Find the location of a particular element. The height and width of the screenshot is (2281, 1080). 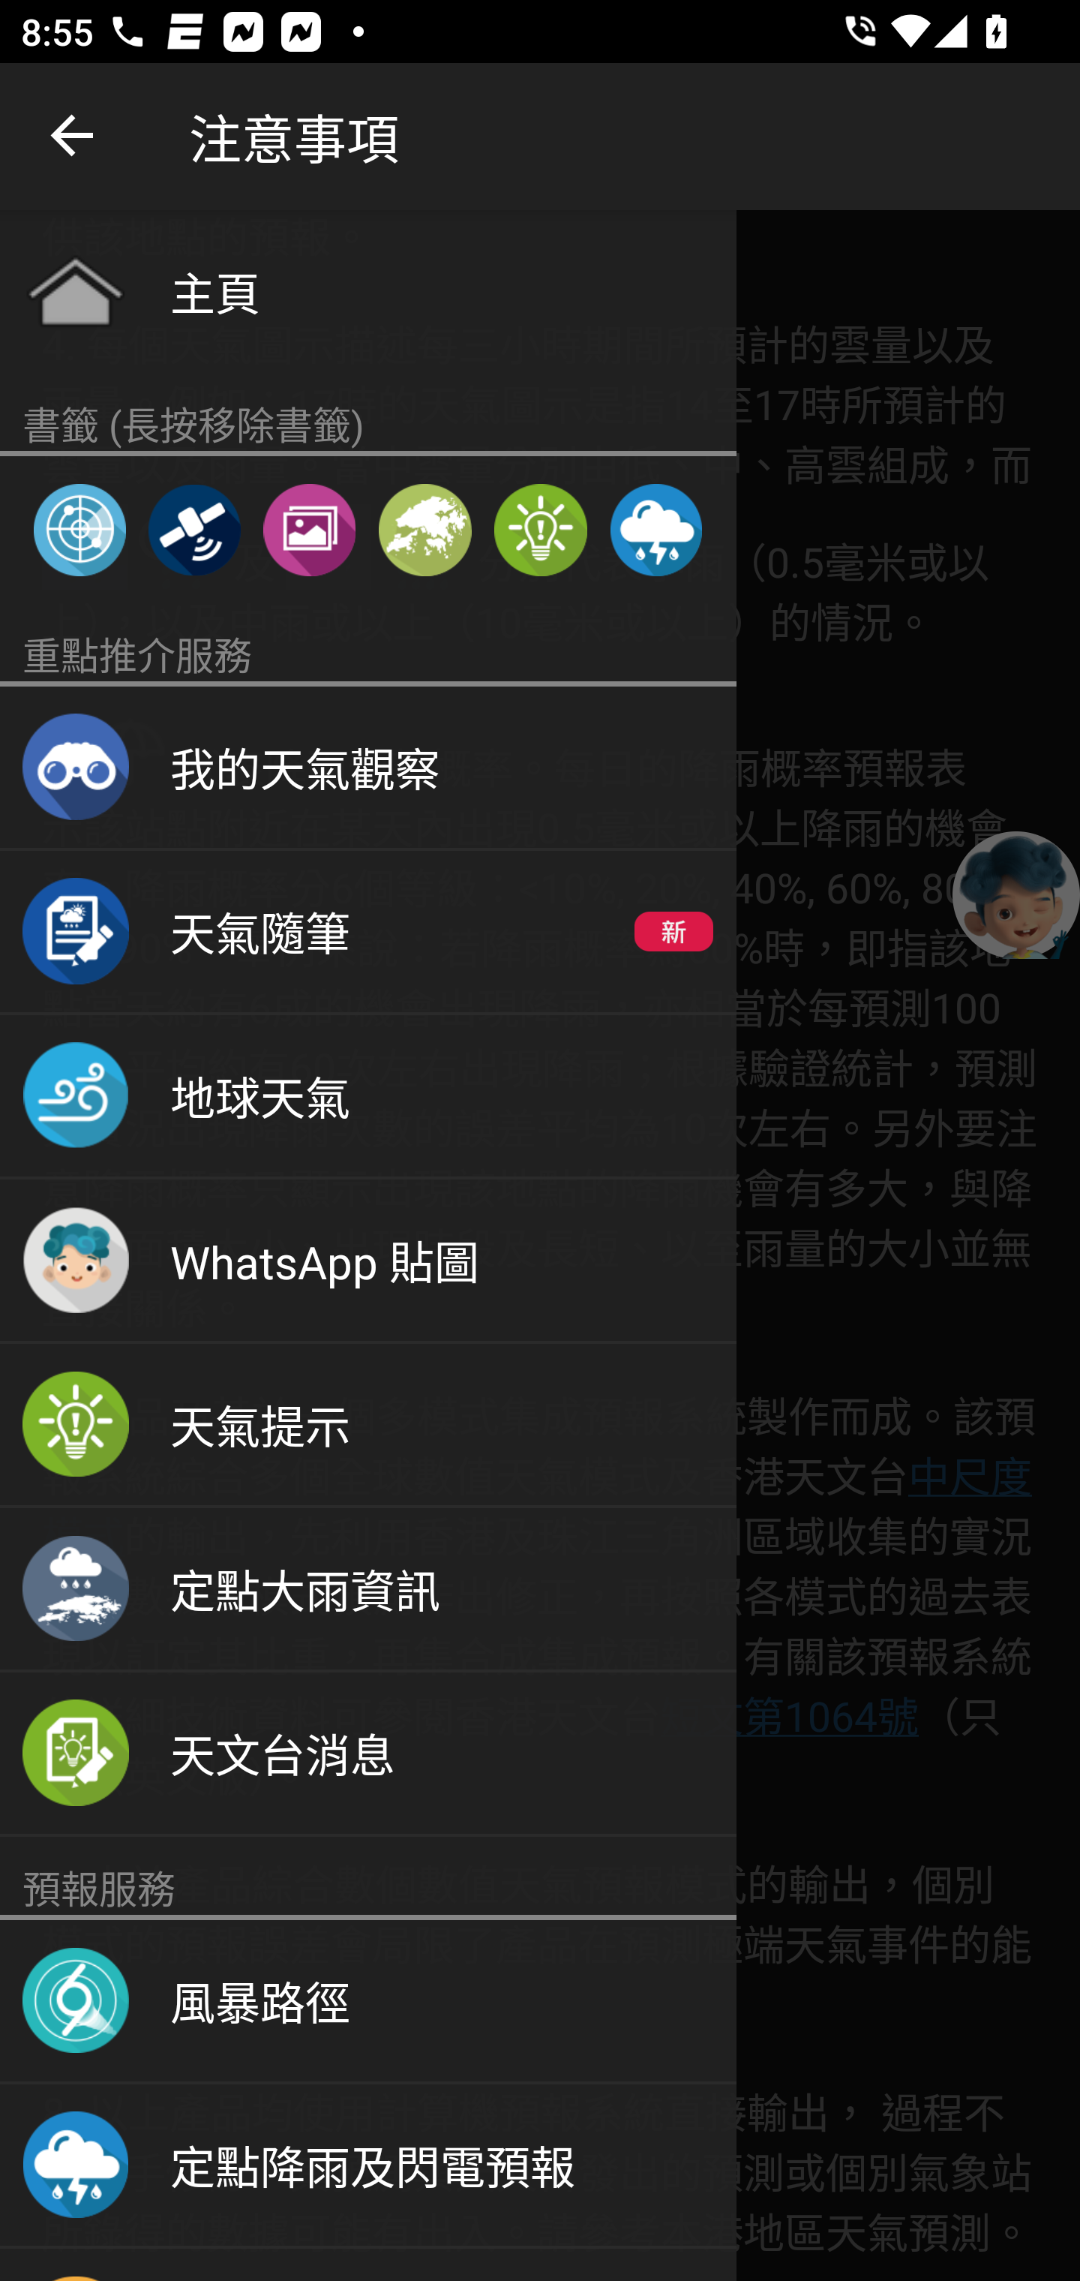

定點降雨及閃電預報 is located at coordinates (655, 530).